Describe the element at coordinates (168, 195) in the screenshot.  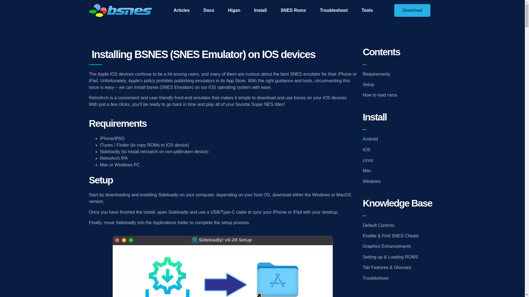
I see `Sideloadly` at that location.